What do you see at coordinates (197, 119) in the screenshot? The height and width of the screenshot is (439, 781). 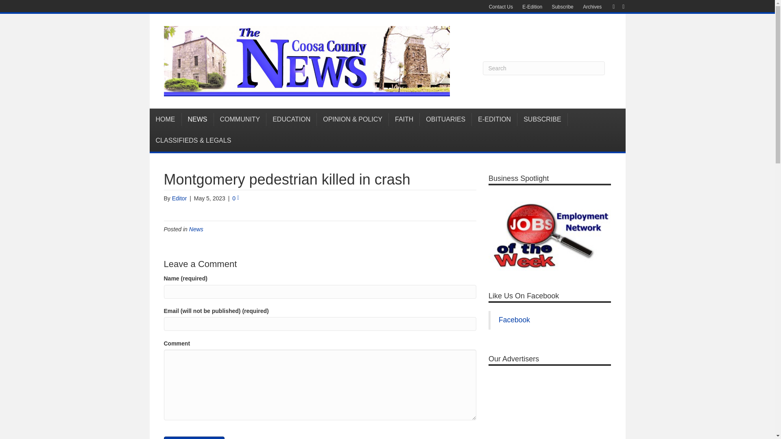 I see `NEWS` at bounding box center [197, 119].